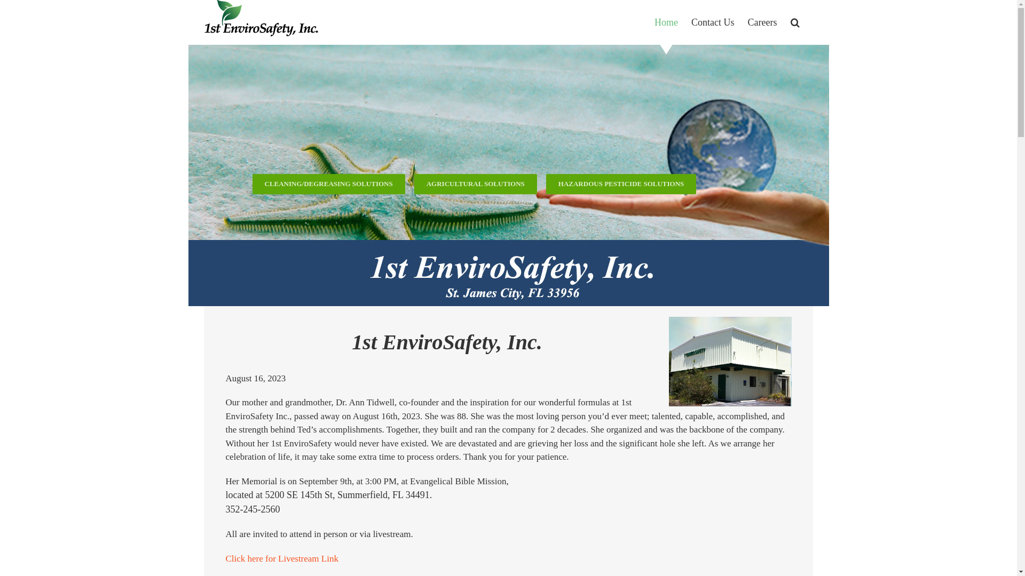 This screenshot has height=576, width=1025. What do you see at coordinates (794, 22) in the screenshot?
I see `Search` at bounding box center [794, 22].